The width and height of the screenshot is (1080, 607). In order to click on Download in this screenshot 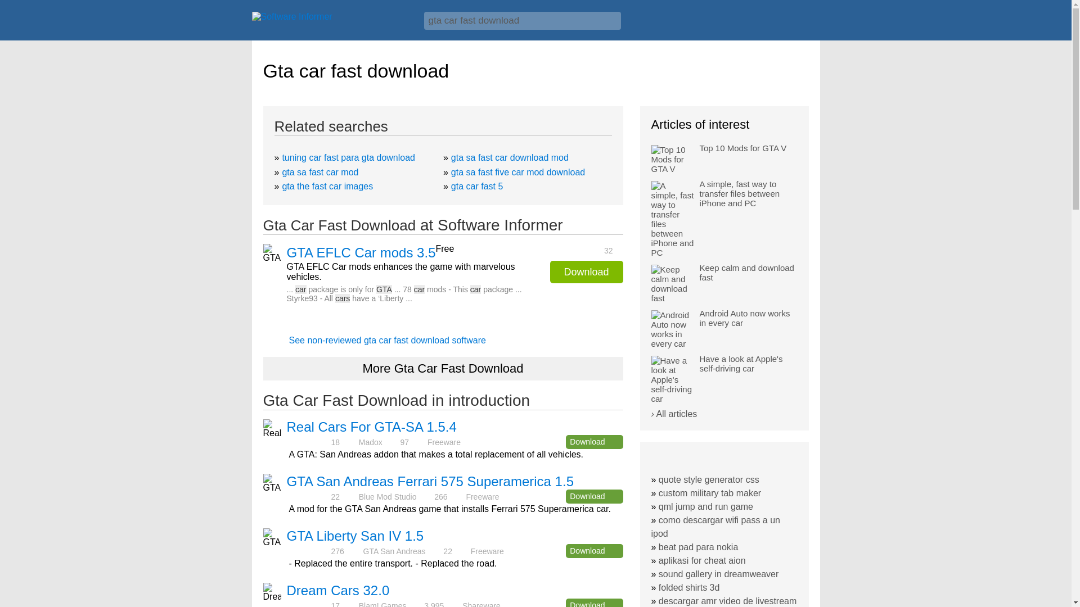, I will do `click(594, 603)`.